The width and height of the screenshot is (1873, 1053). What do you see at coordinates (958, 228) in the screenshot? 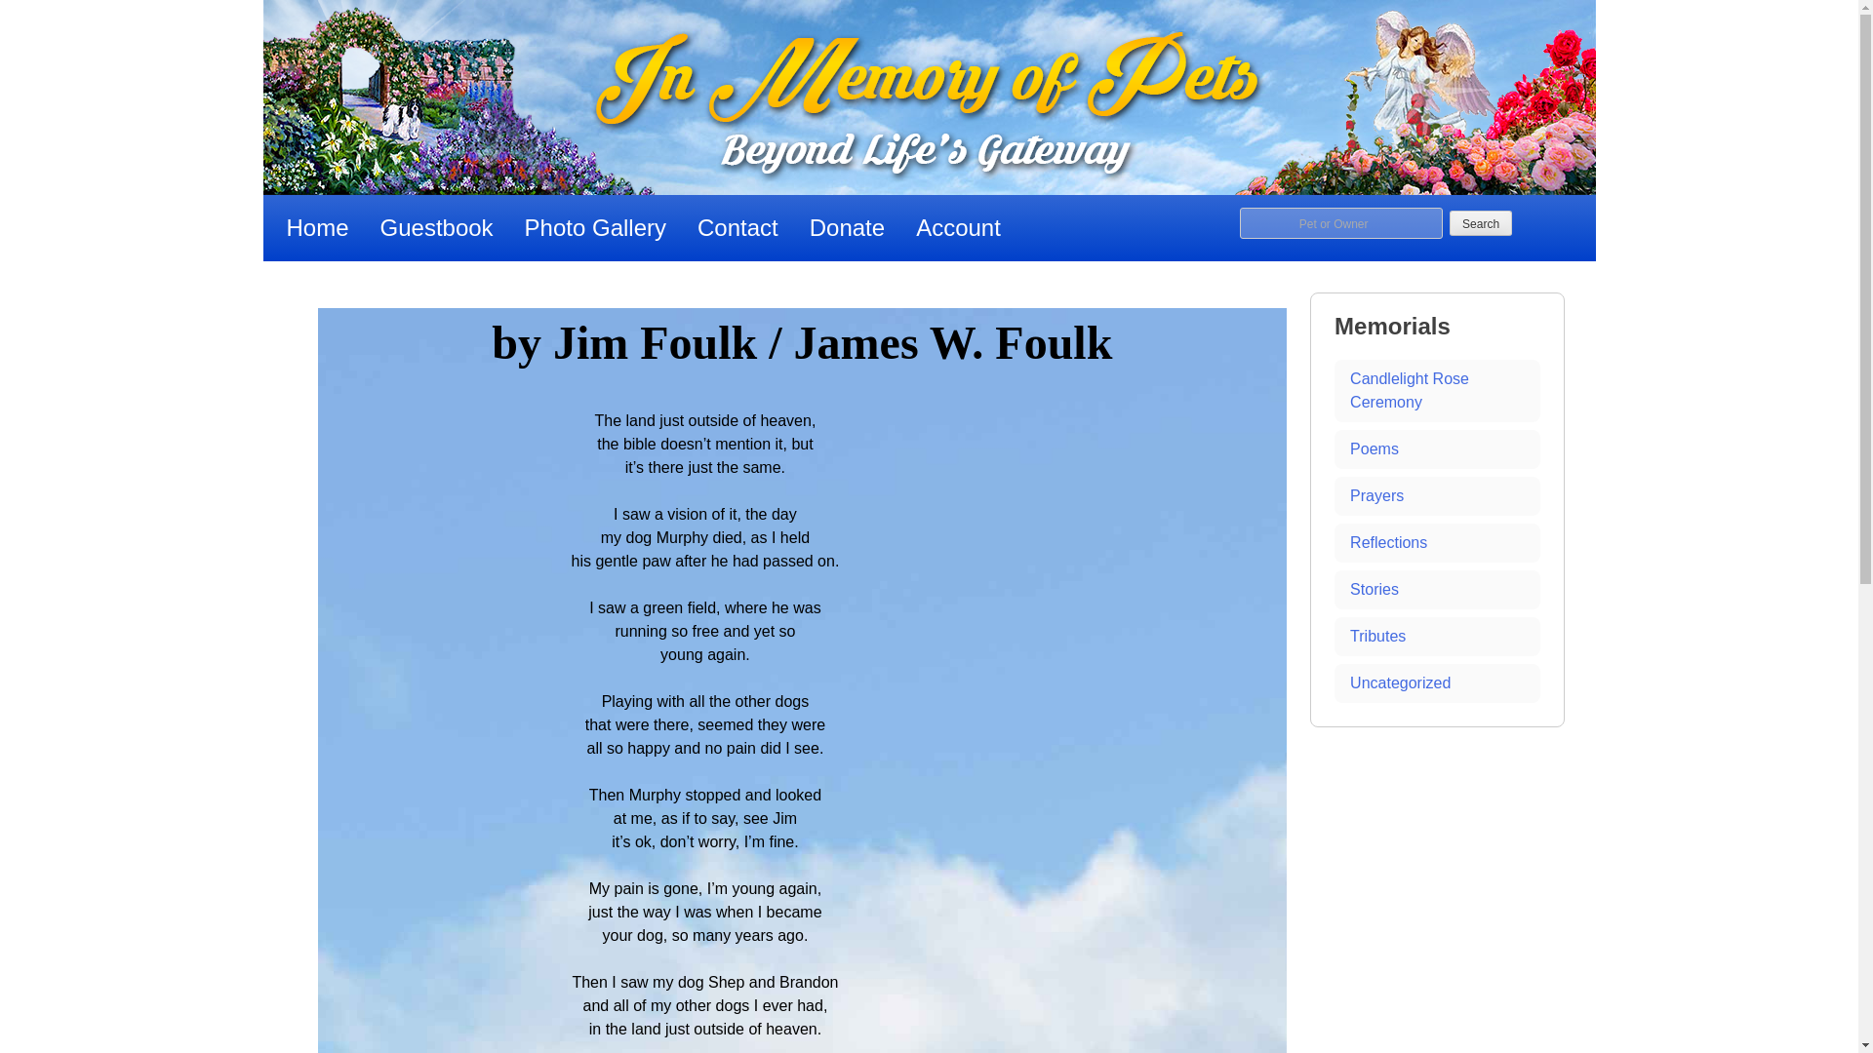
I see `Account` at bounding box center [958, 228].